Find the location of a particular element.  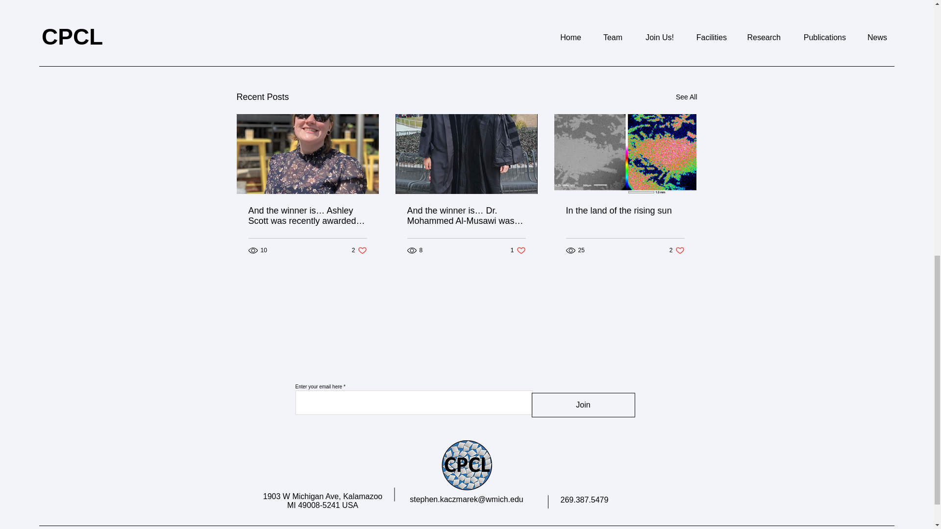

See All is located at coordinates (643, 44).